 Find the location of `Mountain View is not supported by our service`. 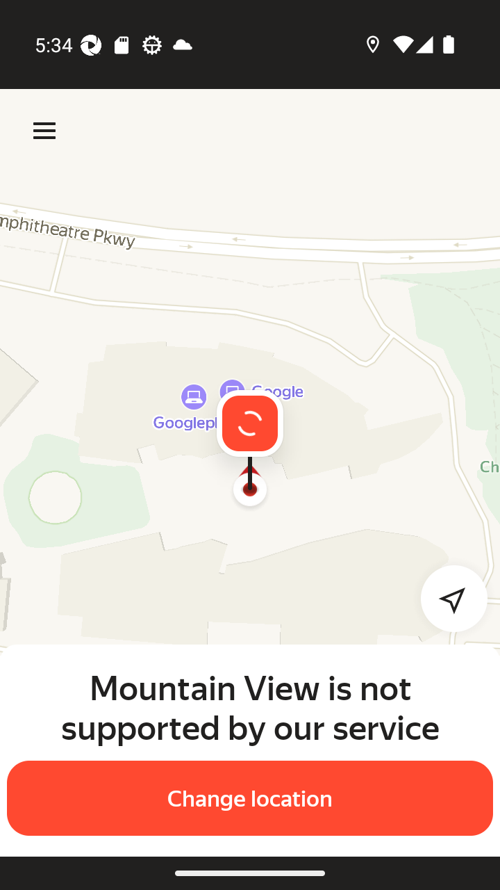

Mountain View is not supported by our service is located at coordinates (250, 707).